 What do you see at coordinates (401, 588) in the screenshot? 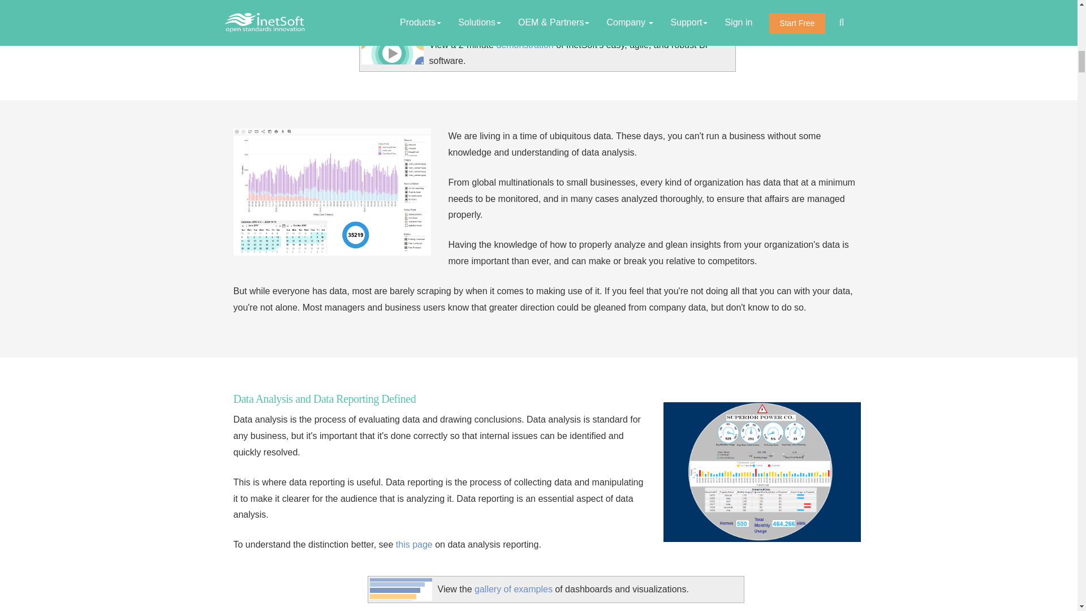
I see `View the gallery` at bounding box center [401, 588].